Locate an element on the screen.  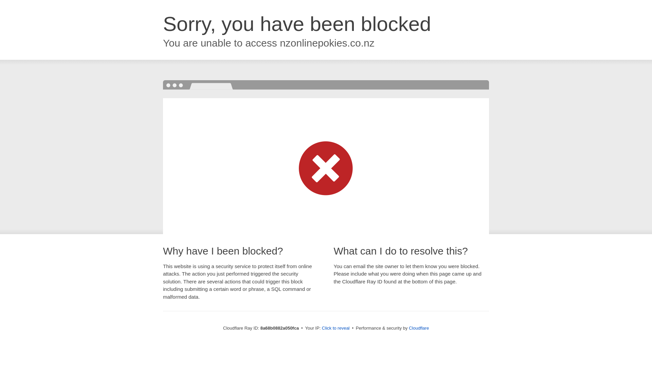
Cloudflare is located at coordinates (419, 328).